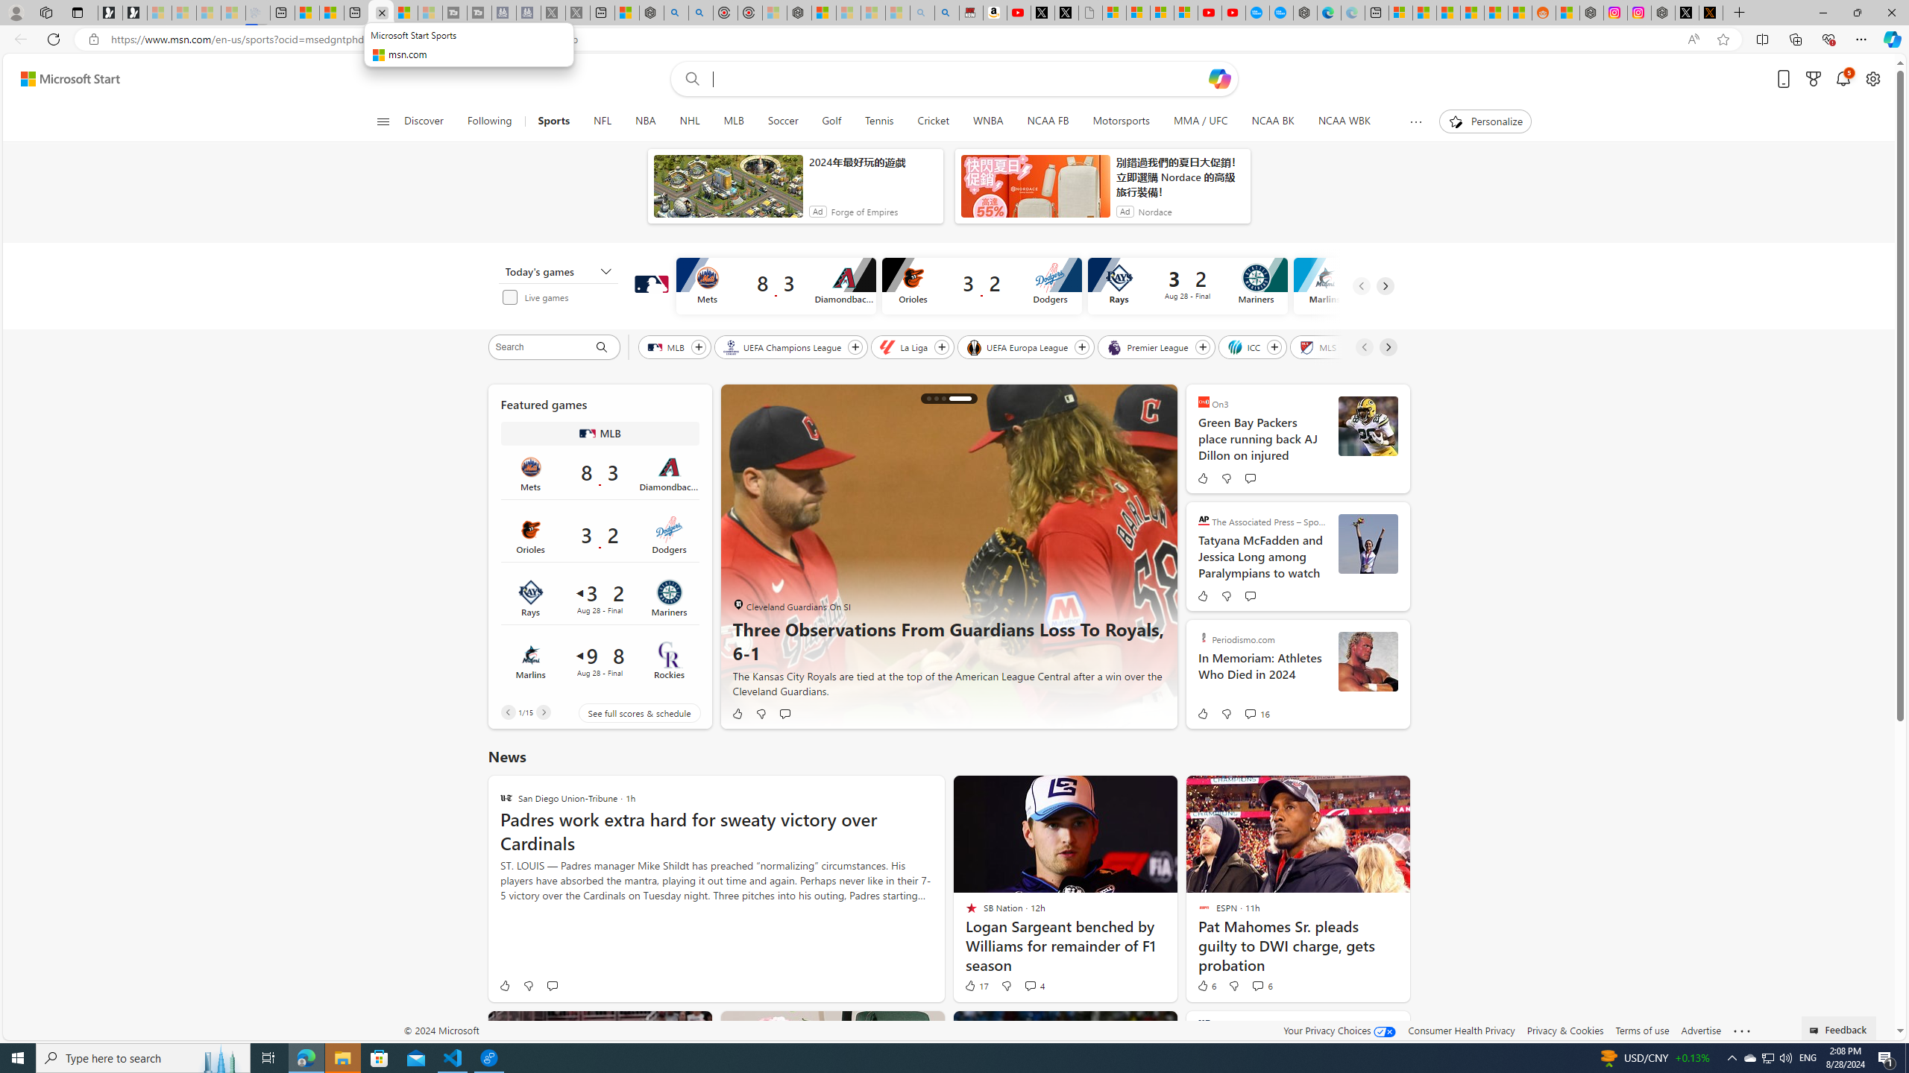 The height and width of the screenshot is (1073, 1909). Describe the element at coordinates (1344, 121) in the screenshot. I see `NCAA WBK` at that location.